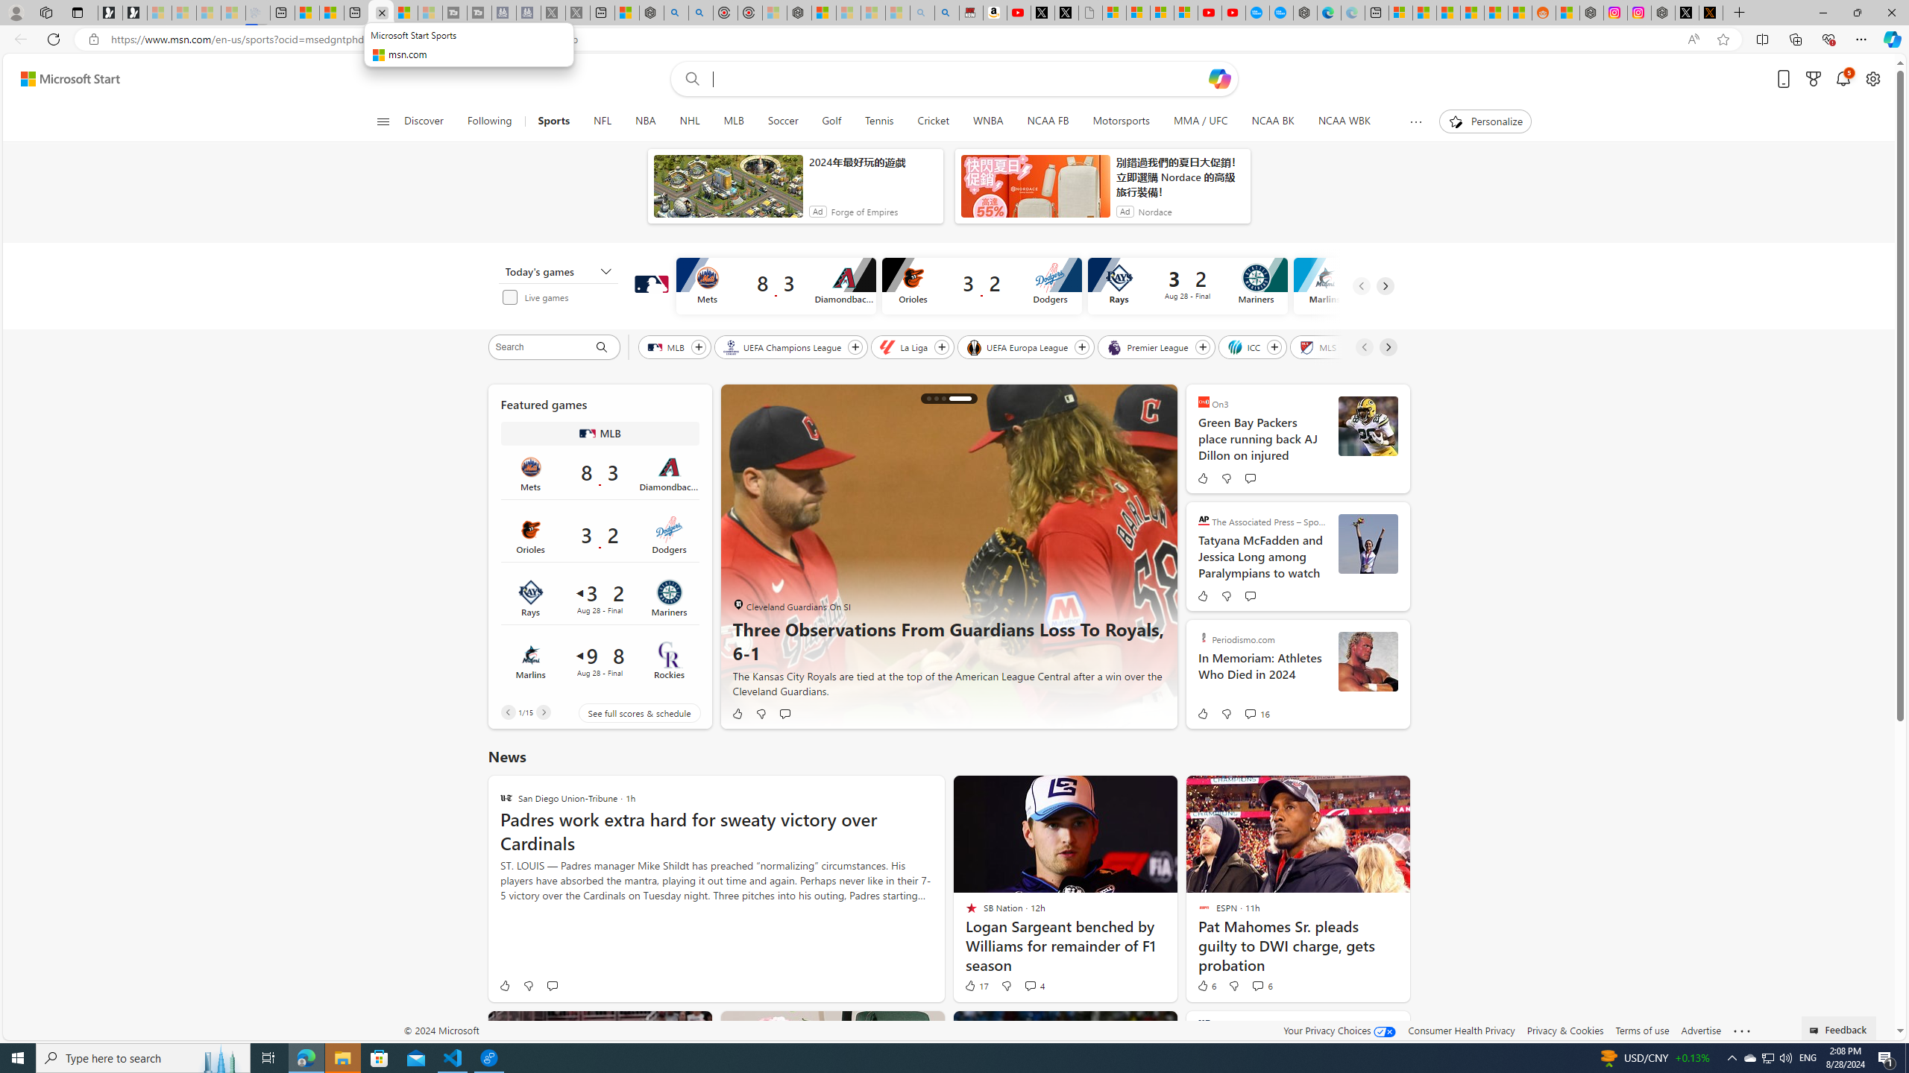 The height and width of the screenshot is (1073, 1909). Describe the element at coordinates (1344, 121) in the screenshot. I see `NCAA WBK` at that location.